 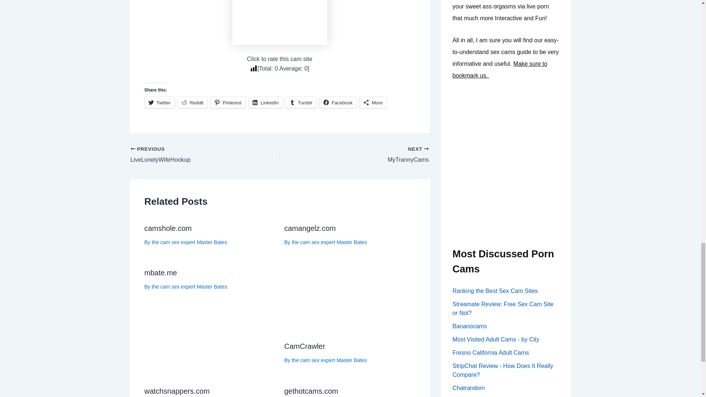 I want to click on Click to share on Twitter, so click(x=159, y=102).